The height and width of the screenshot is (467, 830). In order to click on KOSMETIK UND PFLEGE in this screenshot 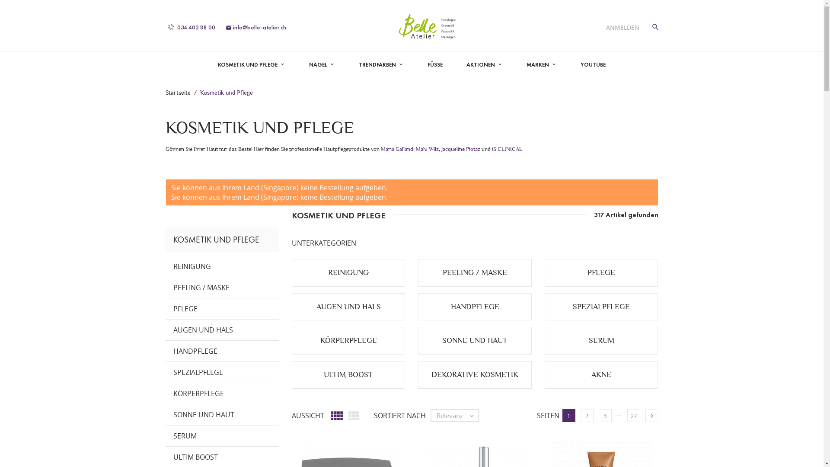, I will do `click(252, 65)`.